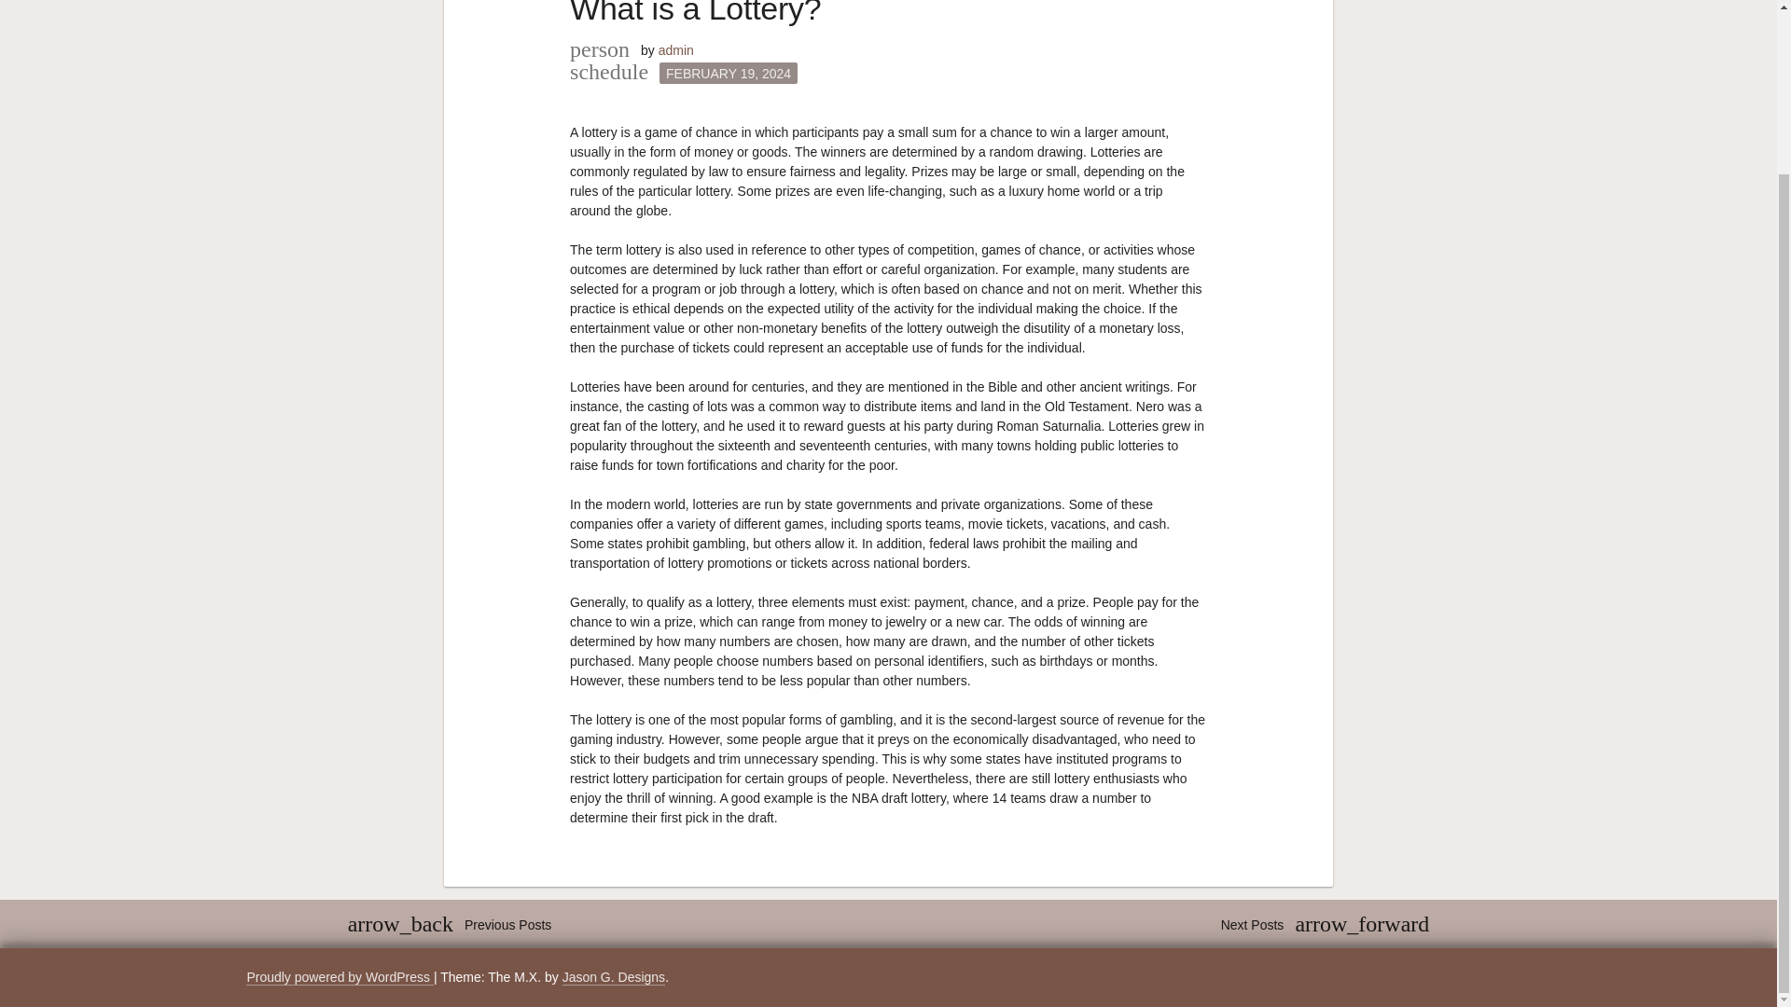 The image size is (1791, 1007). I want to click on FEBRUARY 19, 2024, so click(728, 73).